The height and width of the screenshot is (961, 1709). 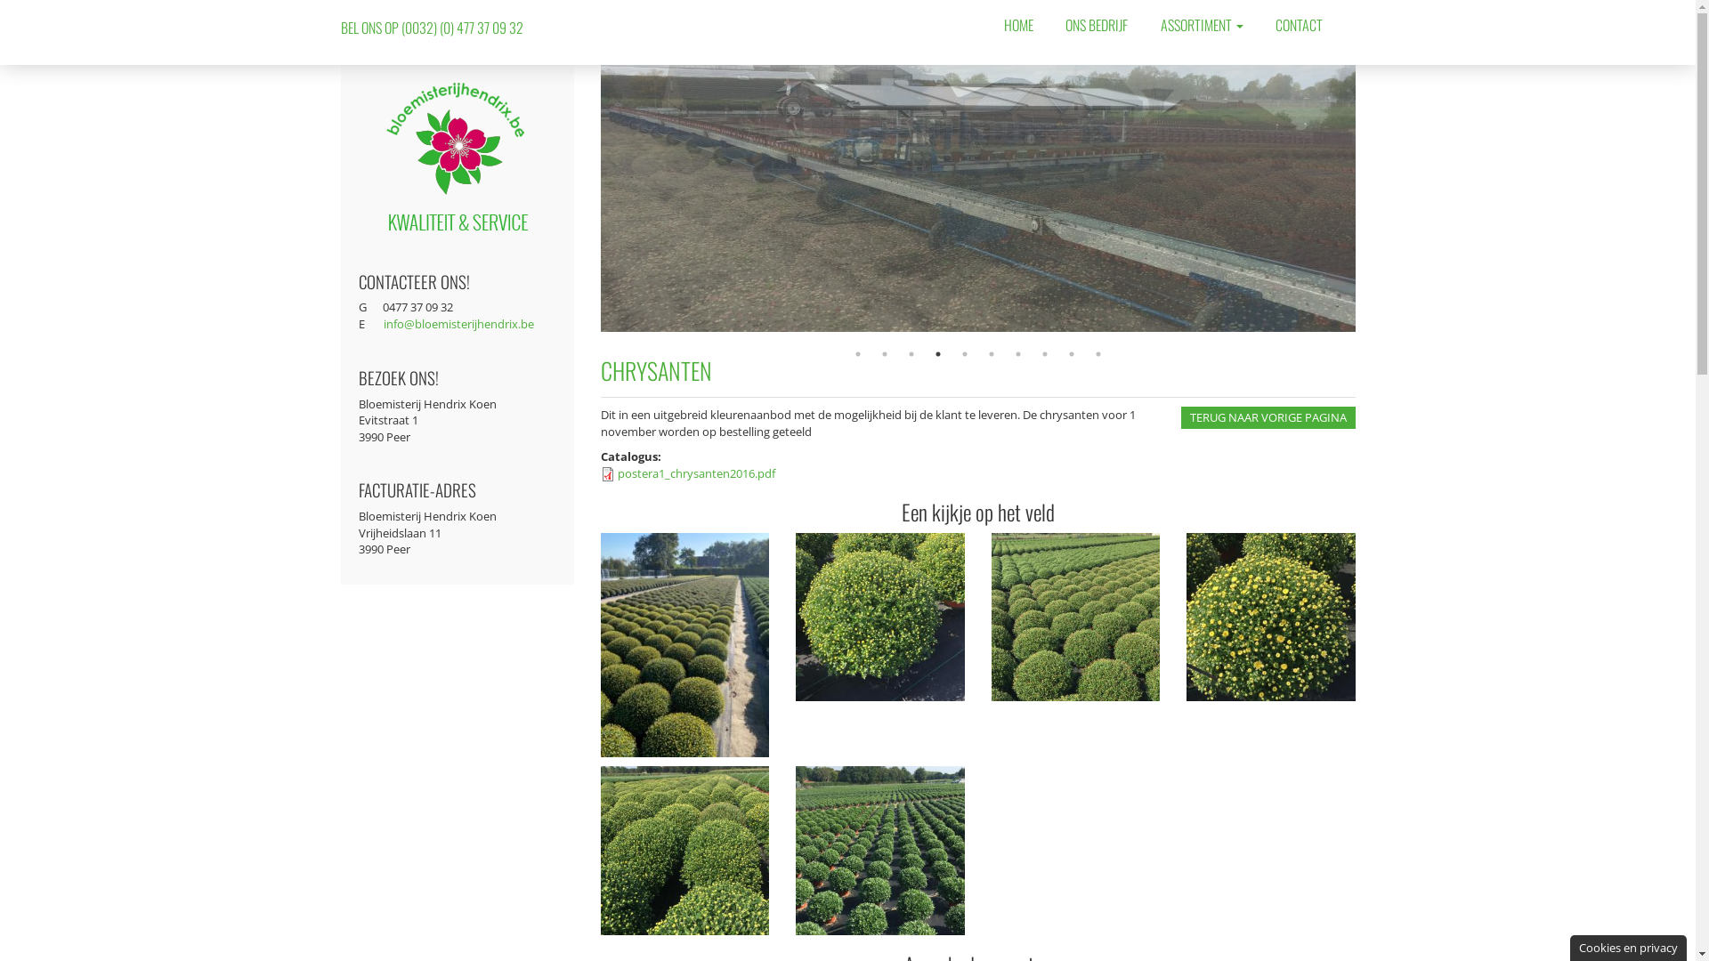 I want to click on ONS BEDRIJF, so click(x=1097, y=25).